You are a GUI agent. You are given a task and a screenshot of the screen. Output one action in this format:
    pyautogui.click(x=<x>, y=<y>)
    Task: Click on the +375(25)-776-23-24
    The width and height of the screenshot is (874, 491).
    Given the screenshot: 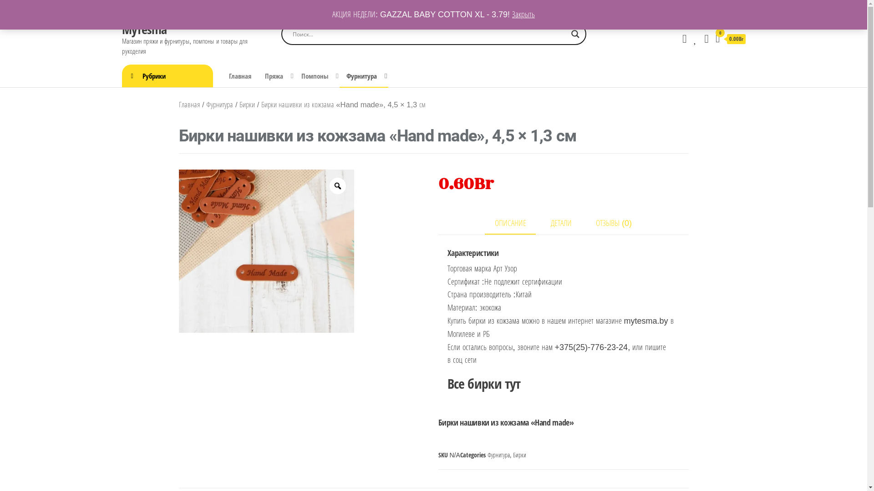 What is the action you would take?
    pyautogui.click(x=592, y=347)
    